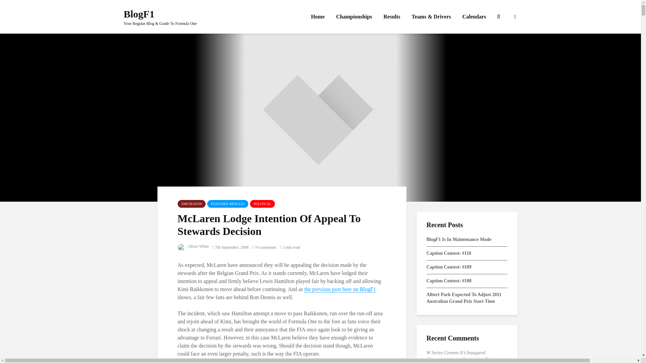 The height and width of the screenshot is (363, 646). Describe the element at coordinates (227, 204) in the screenshot. I see `FEATURED ARTICLES` at that location.